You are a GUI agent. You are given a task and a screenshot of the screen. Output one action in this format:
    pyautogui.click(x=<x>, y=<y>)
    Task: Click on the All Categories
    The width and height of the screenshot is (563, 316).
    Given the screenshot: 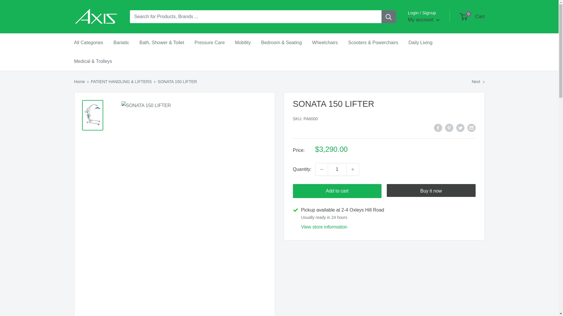 What is the action you would take?
    pyautogui.click(x=88, y=42)
    